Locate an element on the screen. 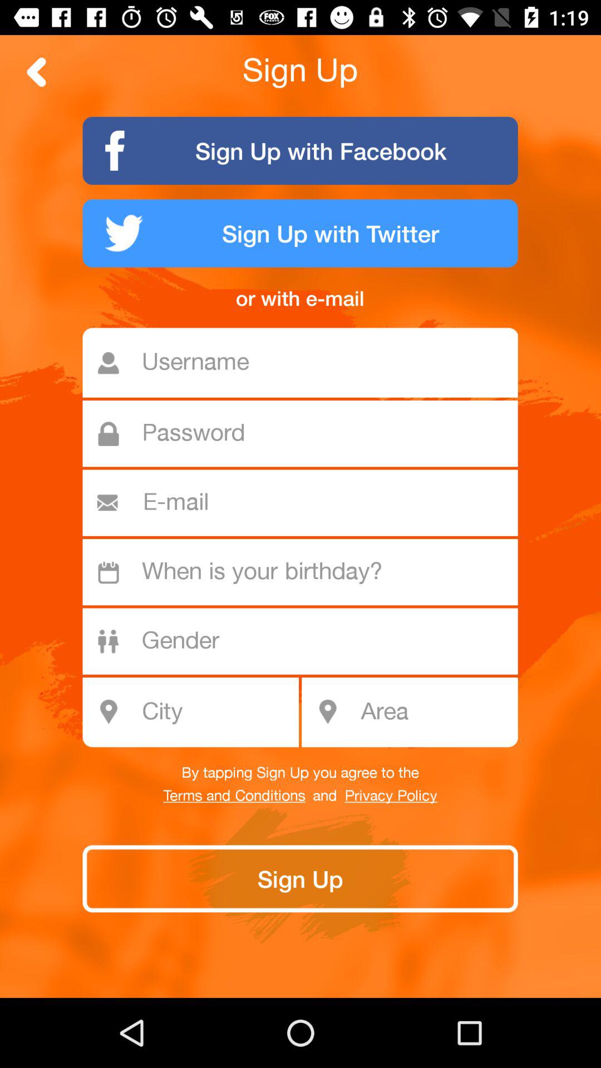  flip until the privacy policy icon is located at coordinates (391, 796).